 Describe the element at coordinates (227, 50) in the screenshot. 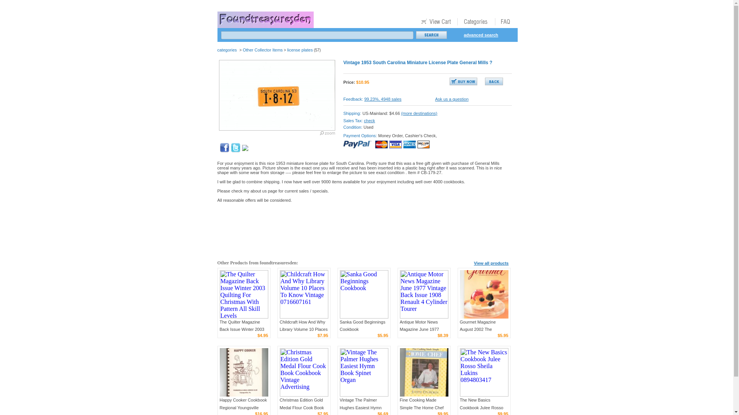

I see `categories` at that location.